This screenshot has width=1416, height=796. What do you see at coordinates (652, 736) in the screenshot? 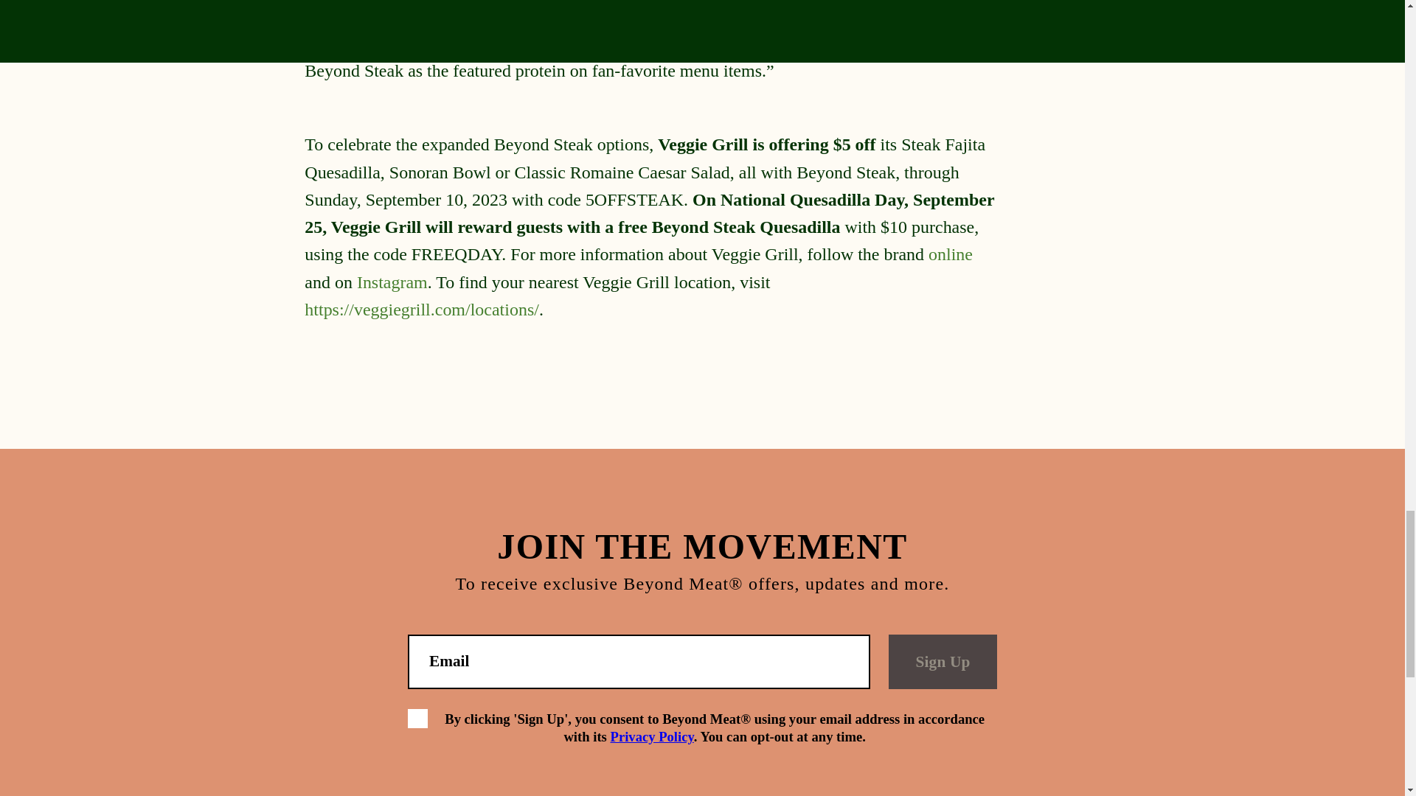
I see `Privacy Policy` at bounding box center [652, 736].